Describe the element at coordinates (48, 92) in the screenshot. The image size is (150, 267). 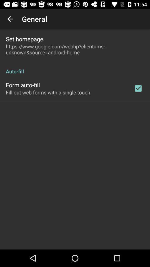
I see `launch icon below the form auto-fill item` at that location.